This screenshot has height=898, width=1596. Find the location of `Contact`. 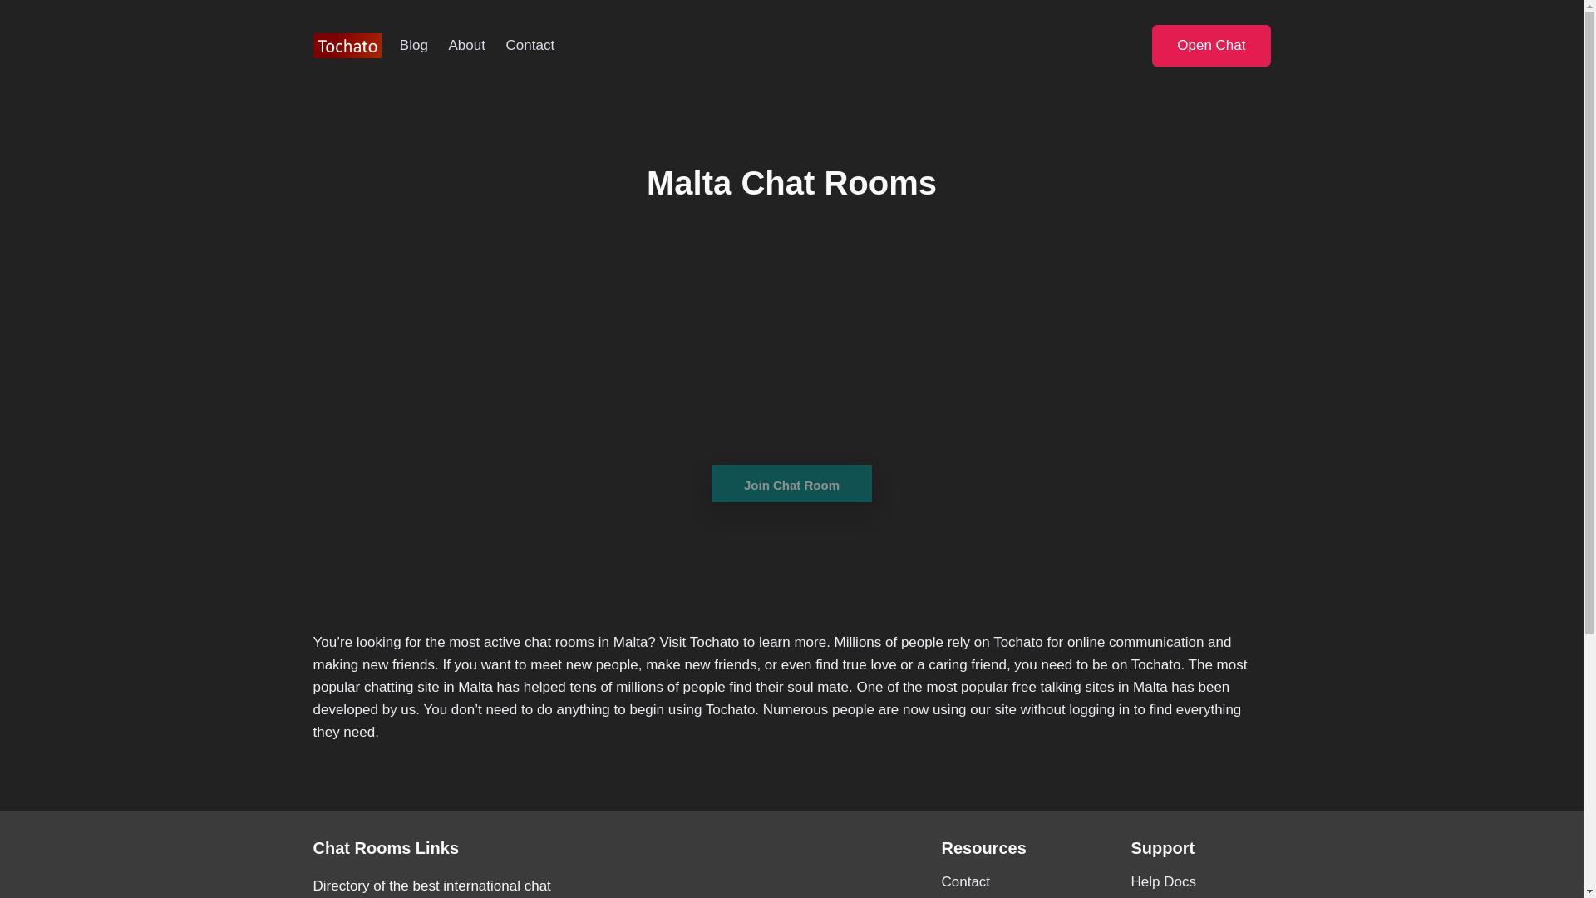

Contact is located at coordinates (530, 45).